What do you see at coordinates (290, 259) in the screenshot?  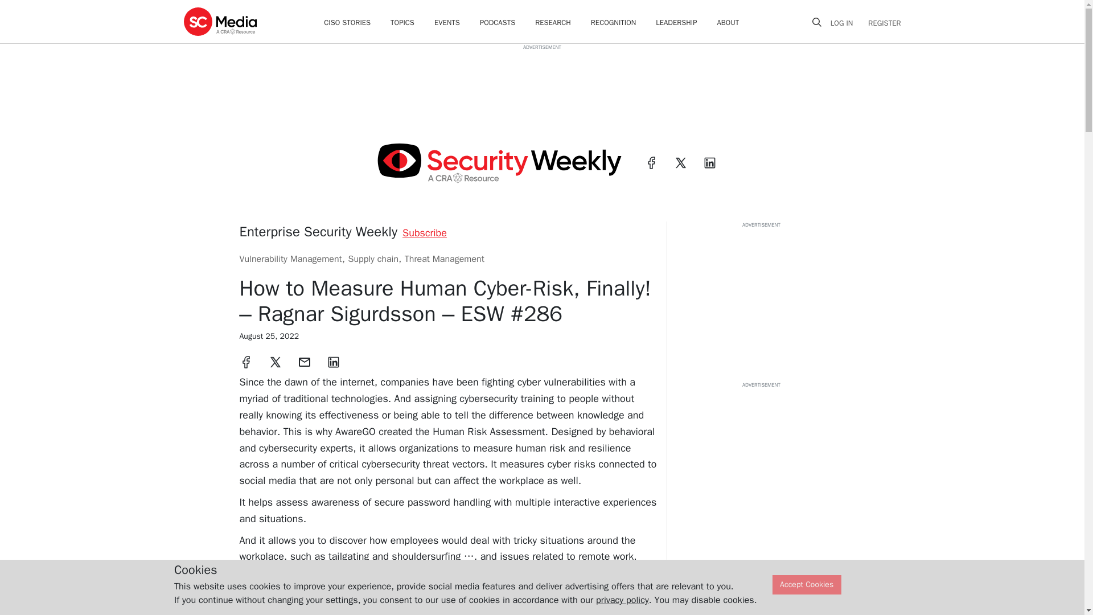 I see `Vulnerability Management` at bounding box center [290, 259].